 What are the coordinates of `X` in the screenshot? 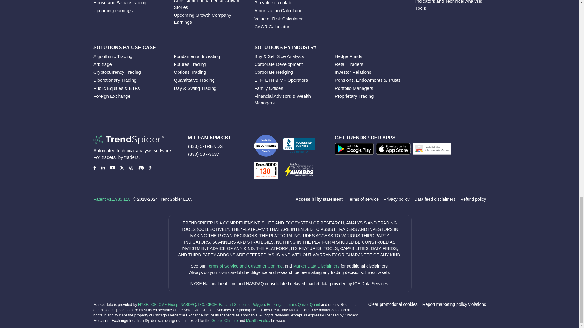 It's located at (122, 168).